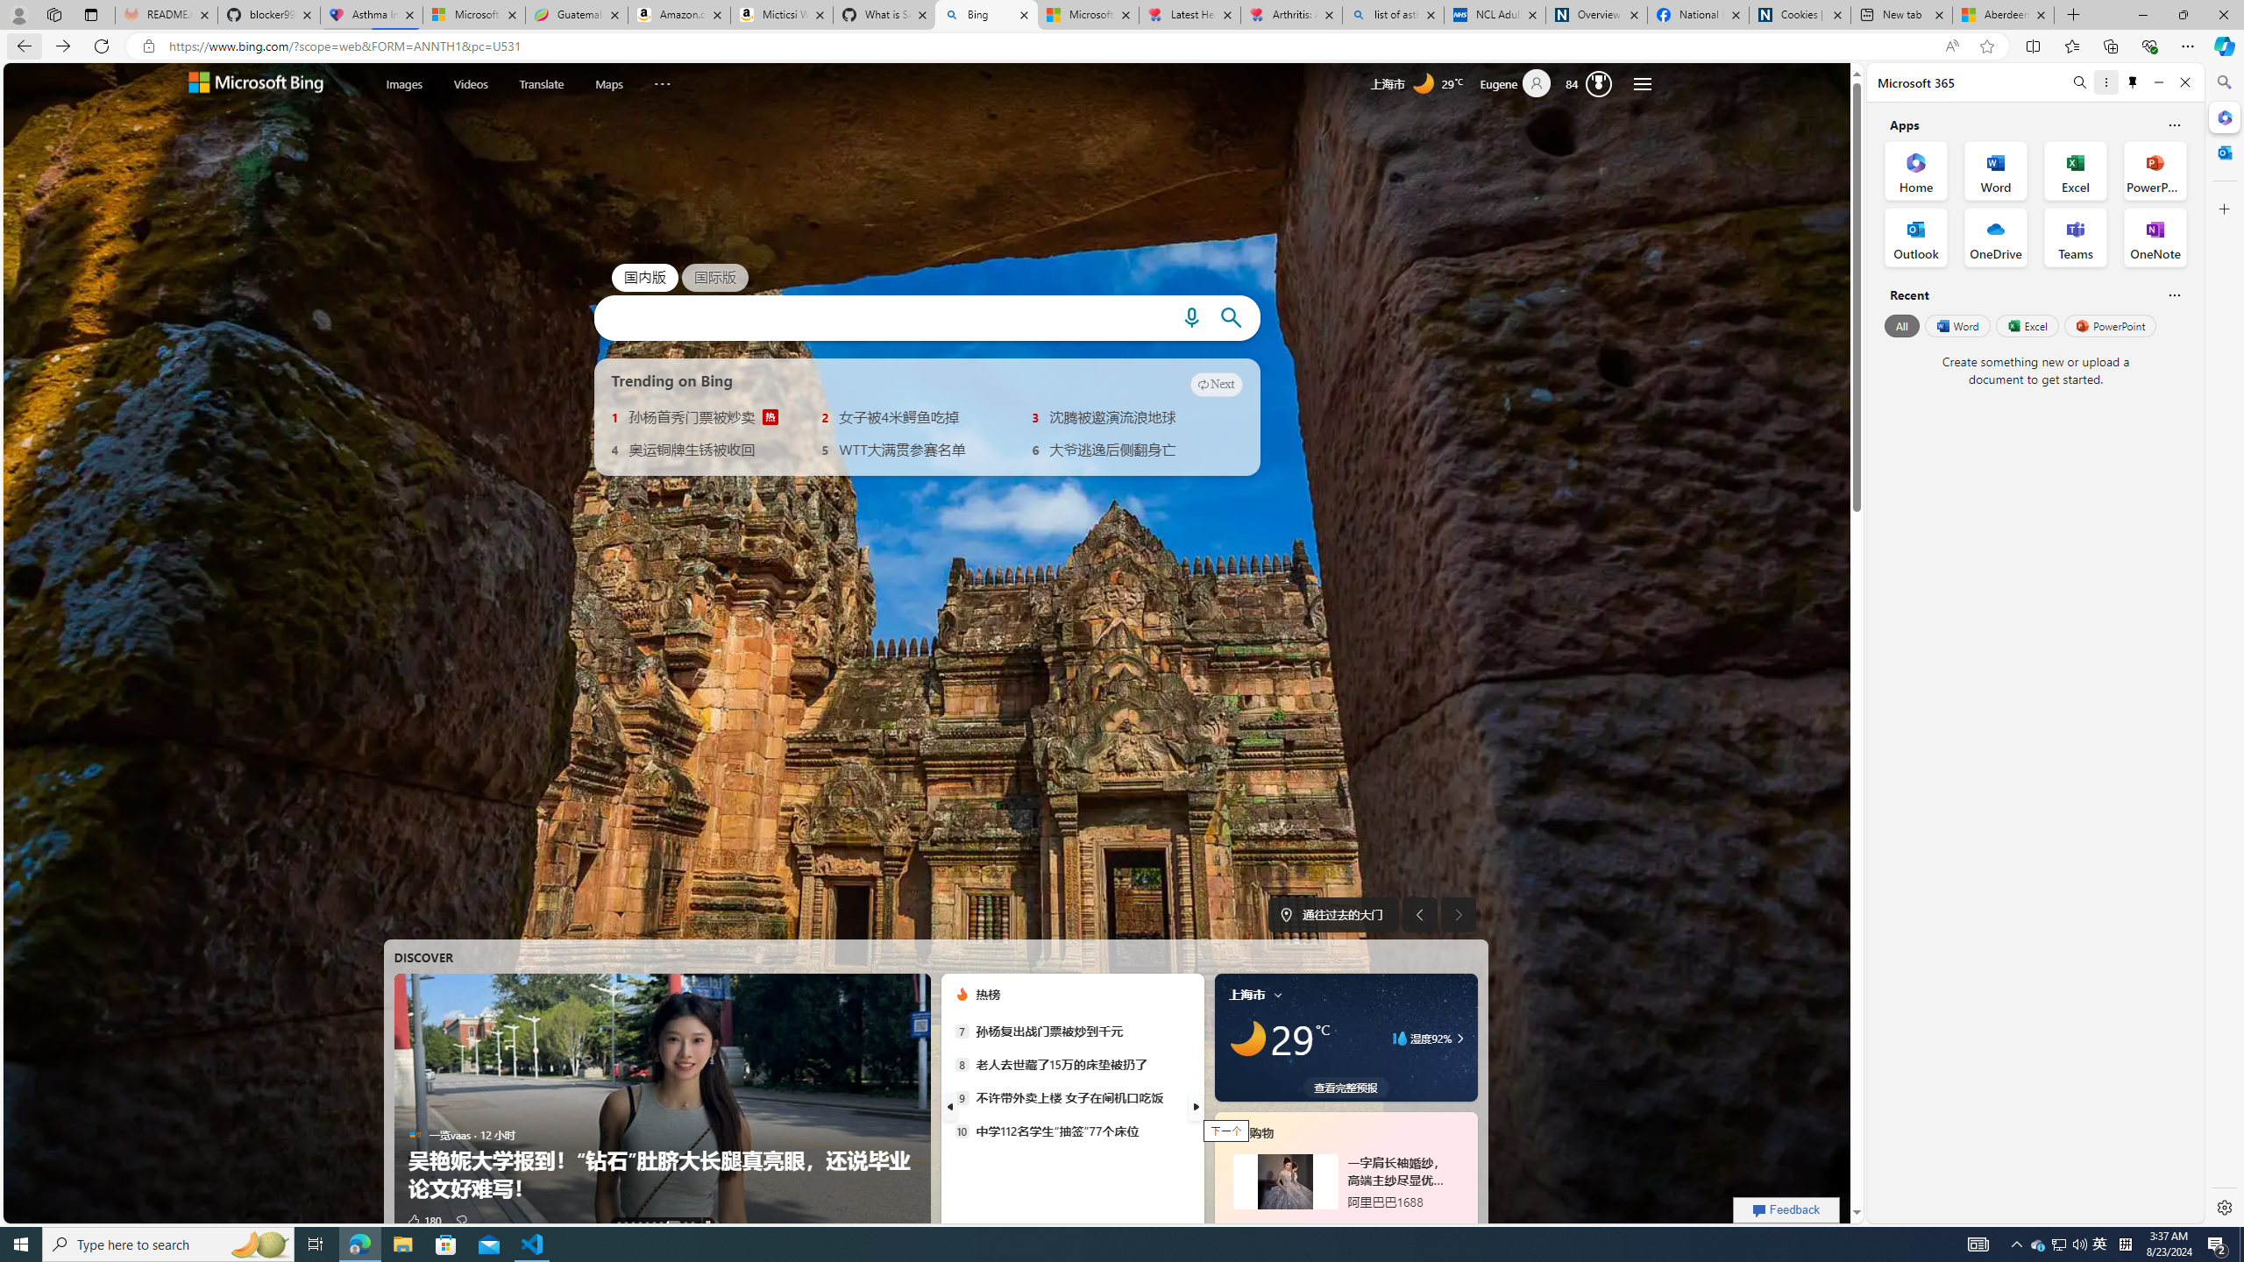 The image size is (2244, 1262). Describe the element at coordinates (403, 84) in the screenshot. I see `Images` at that location.